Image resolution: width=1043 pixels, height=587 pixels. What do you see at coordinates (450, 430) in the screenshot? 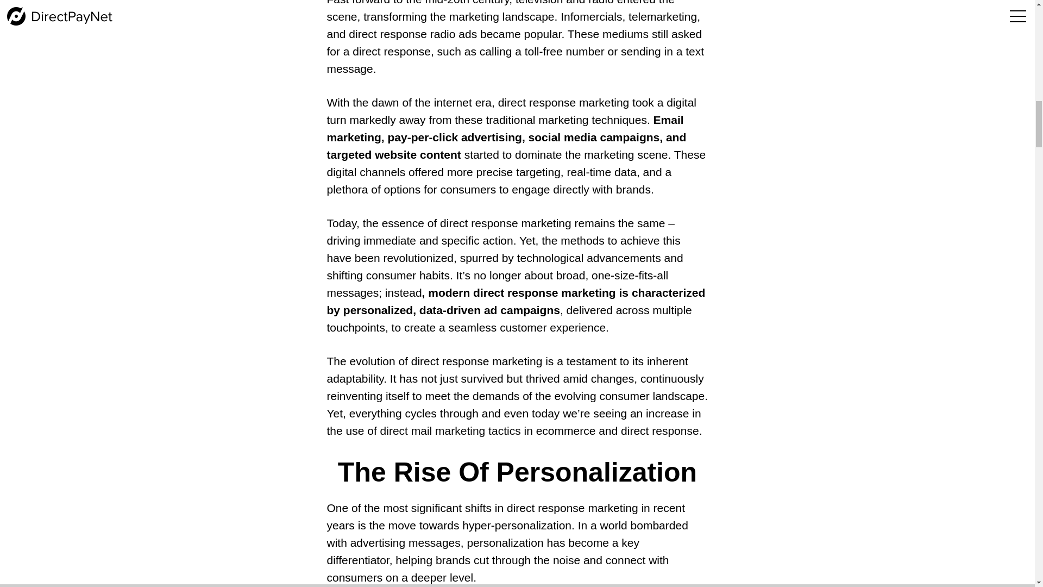
I see `direct mail marketing tactics` at bounding box center [450, 430].